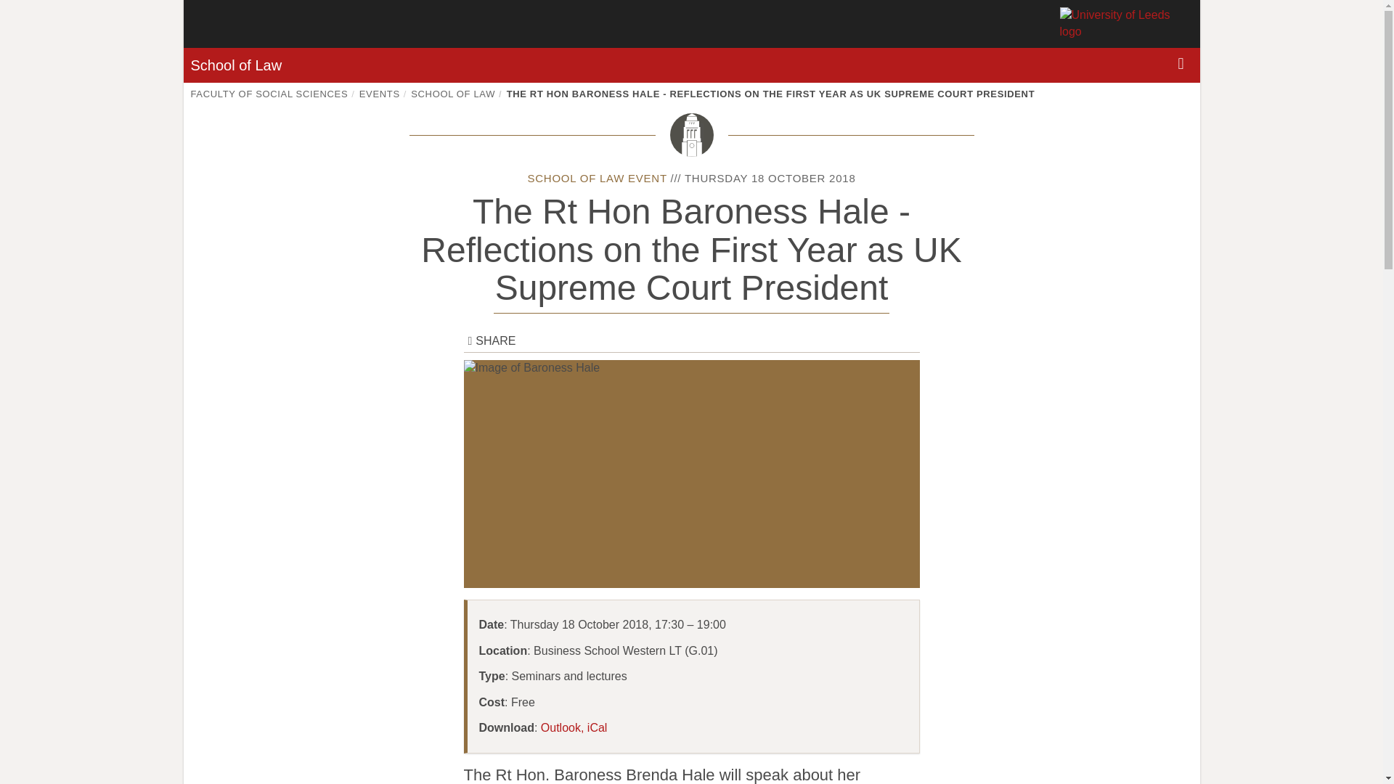 The image size is (1394, 784). What do you see at coordinates (1126, 23) in the screenshot?
I see `University of Leeds homepage` at bounding box center [1126, 23].